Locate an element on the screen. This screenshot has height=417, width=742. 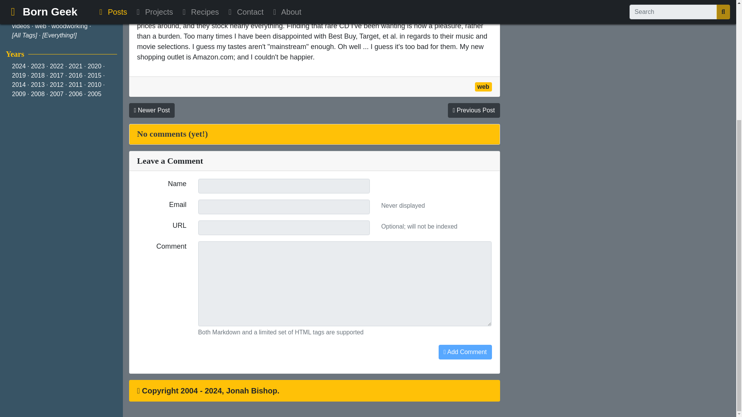
web is located at coordinates (483, 86).